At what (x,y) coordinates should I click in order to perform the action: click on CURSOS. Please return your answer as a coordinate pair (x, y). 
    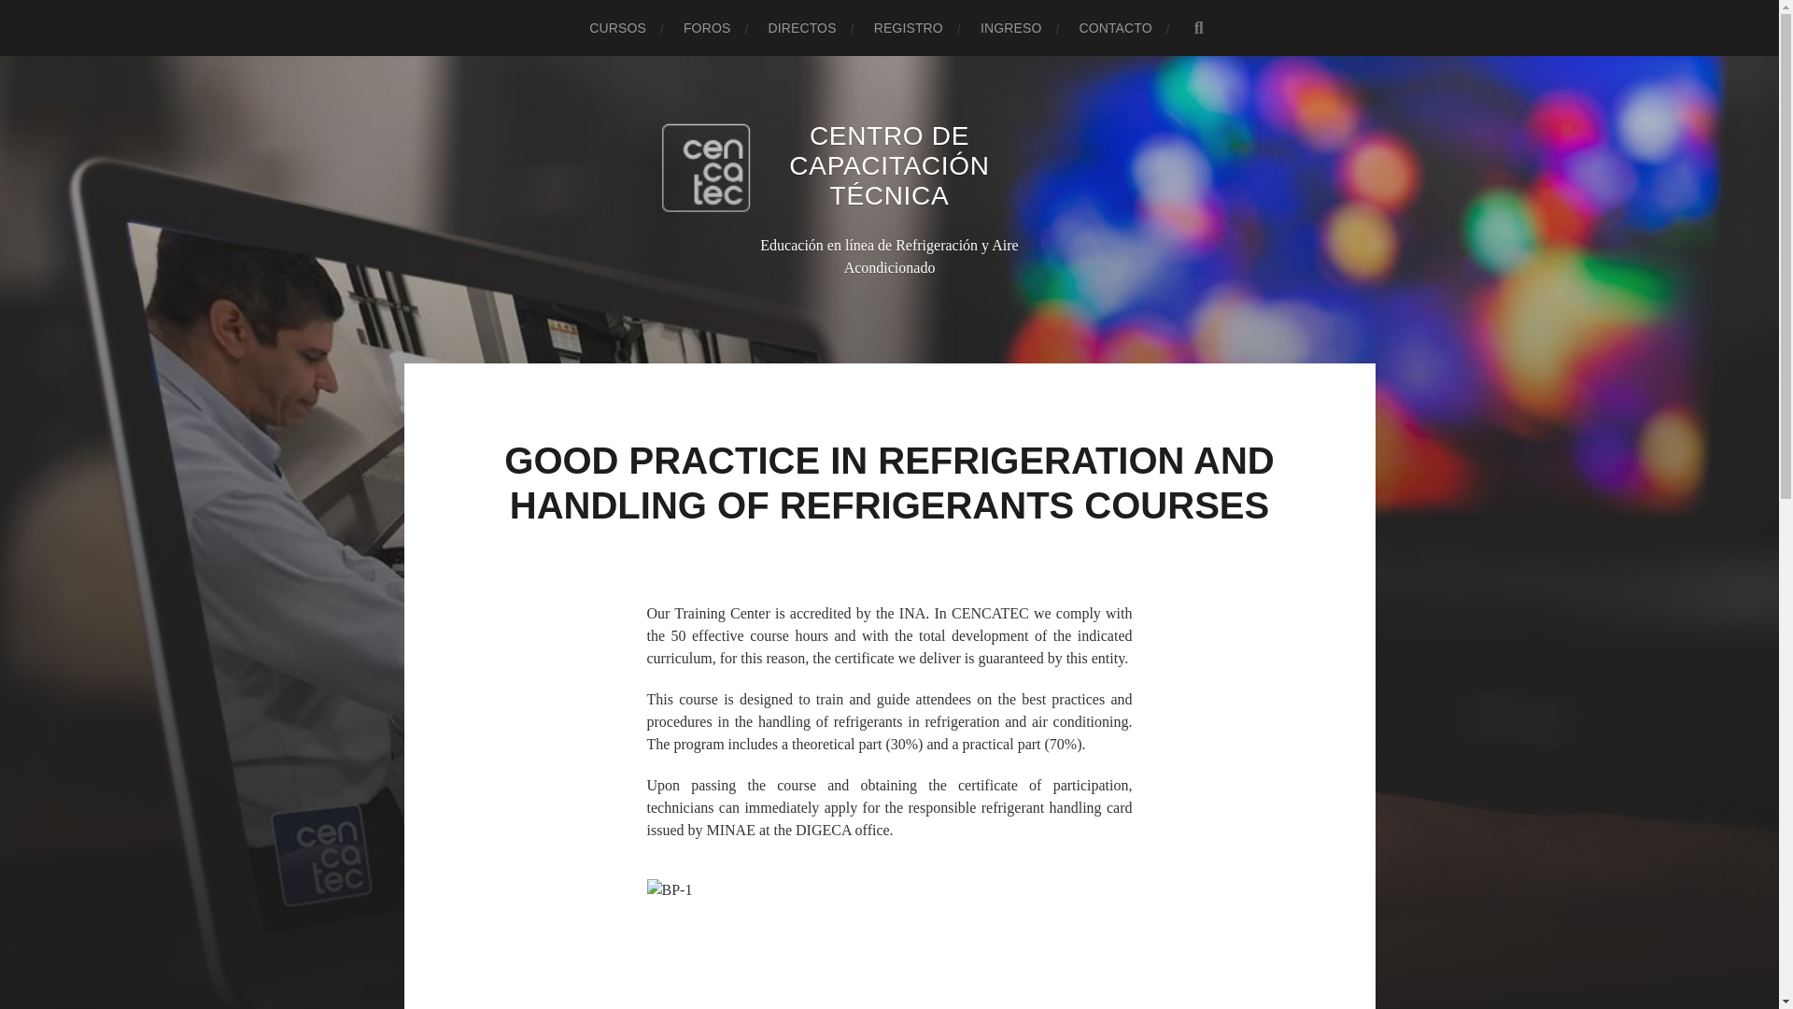
    Looking at the image, I should click on (617, 28).